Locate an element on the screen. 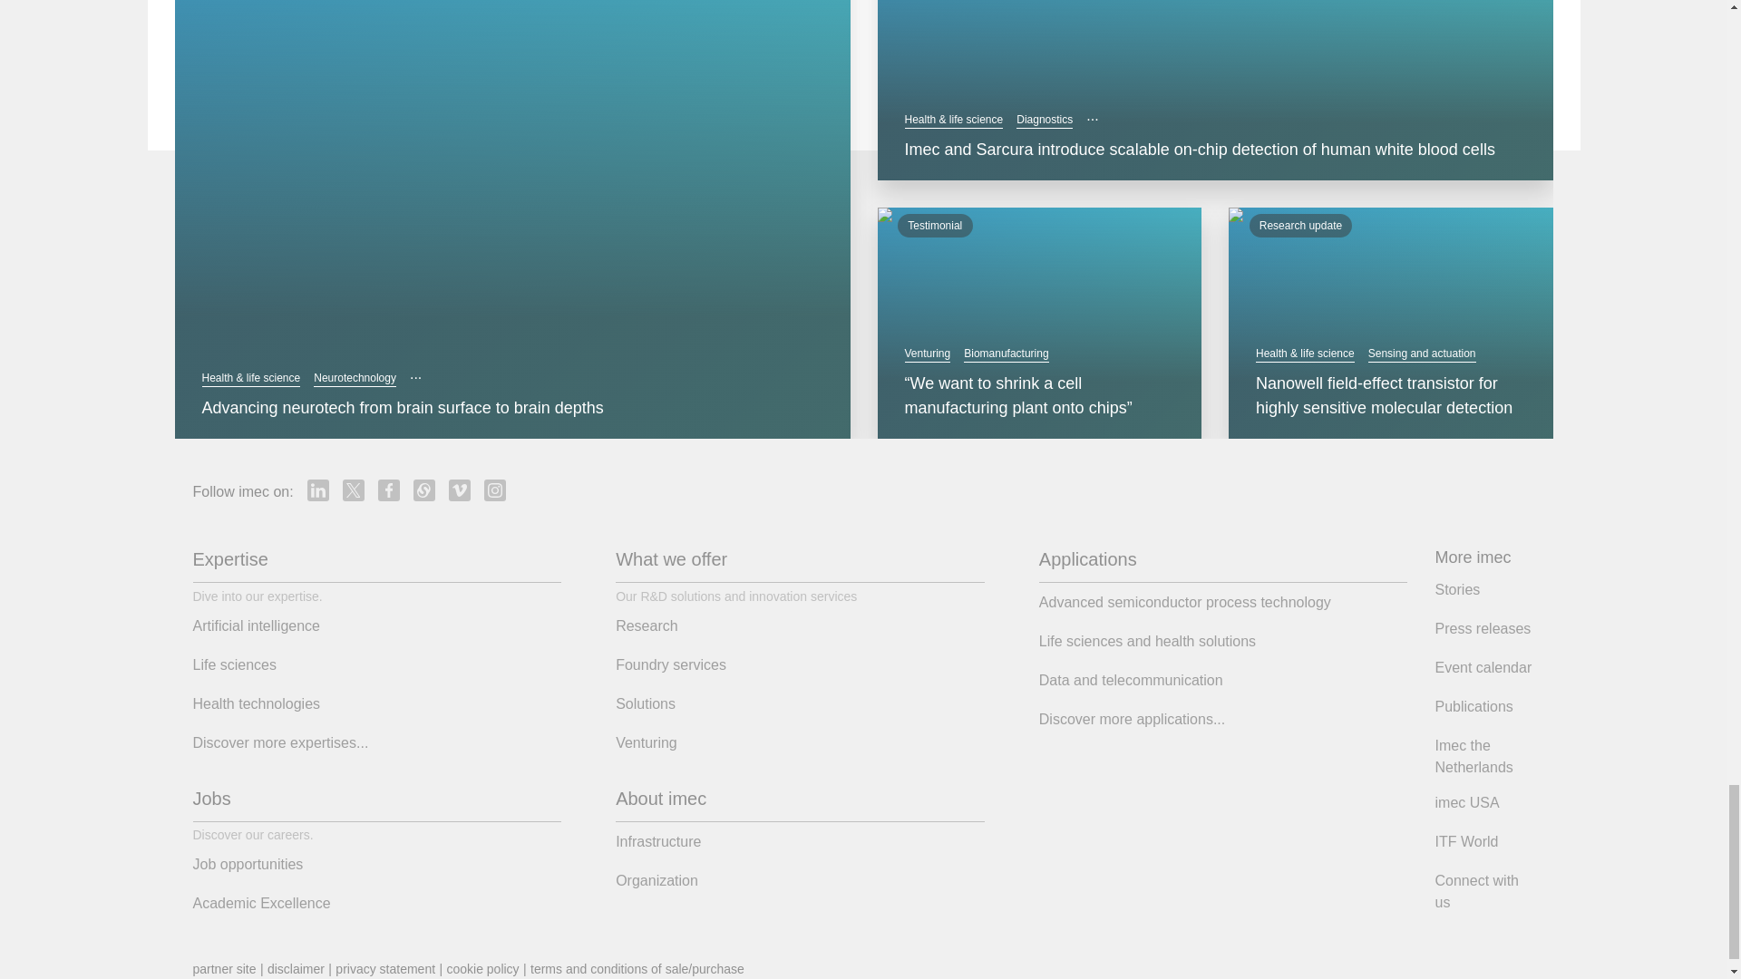 This screenshot has height=979, width=1741. LinkedIn is located at coordinates (317, 489).